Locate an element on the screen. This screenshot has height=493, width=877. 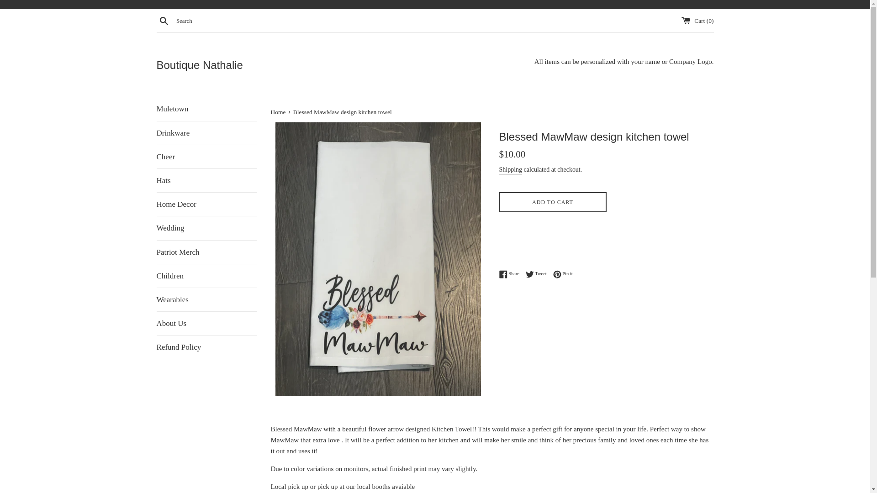
Pin on Pinterest is located at coordinates (562, 274).